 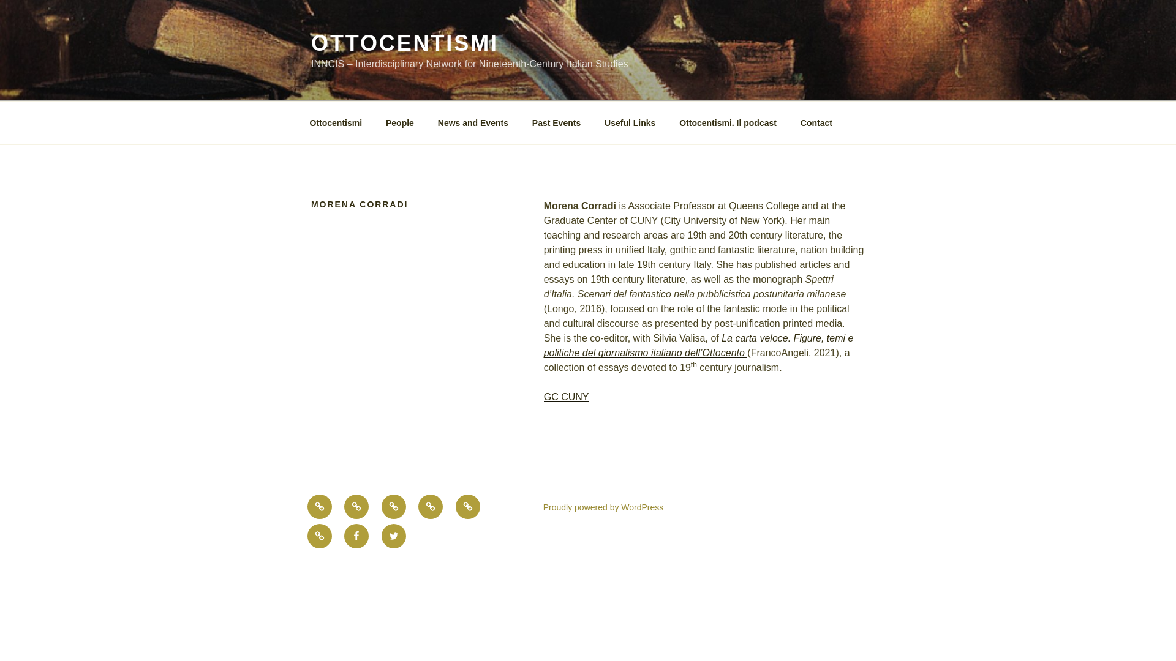 What do you see at coordinates (393, 506) in the screenshot?
I see `News and Events` at bounding box center [393, 506].